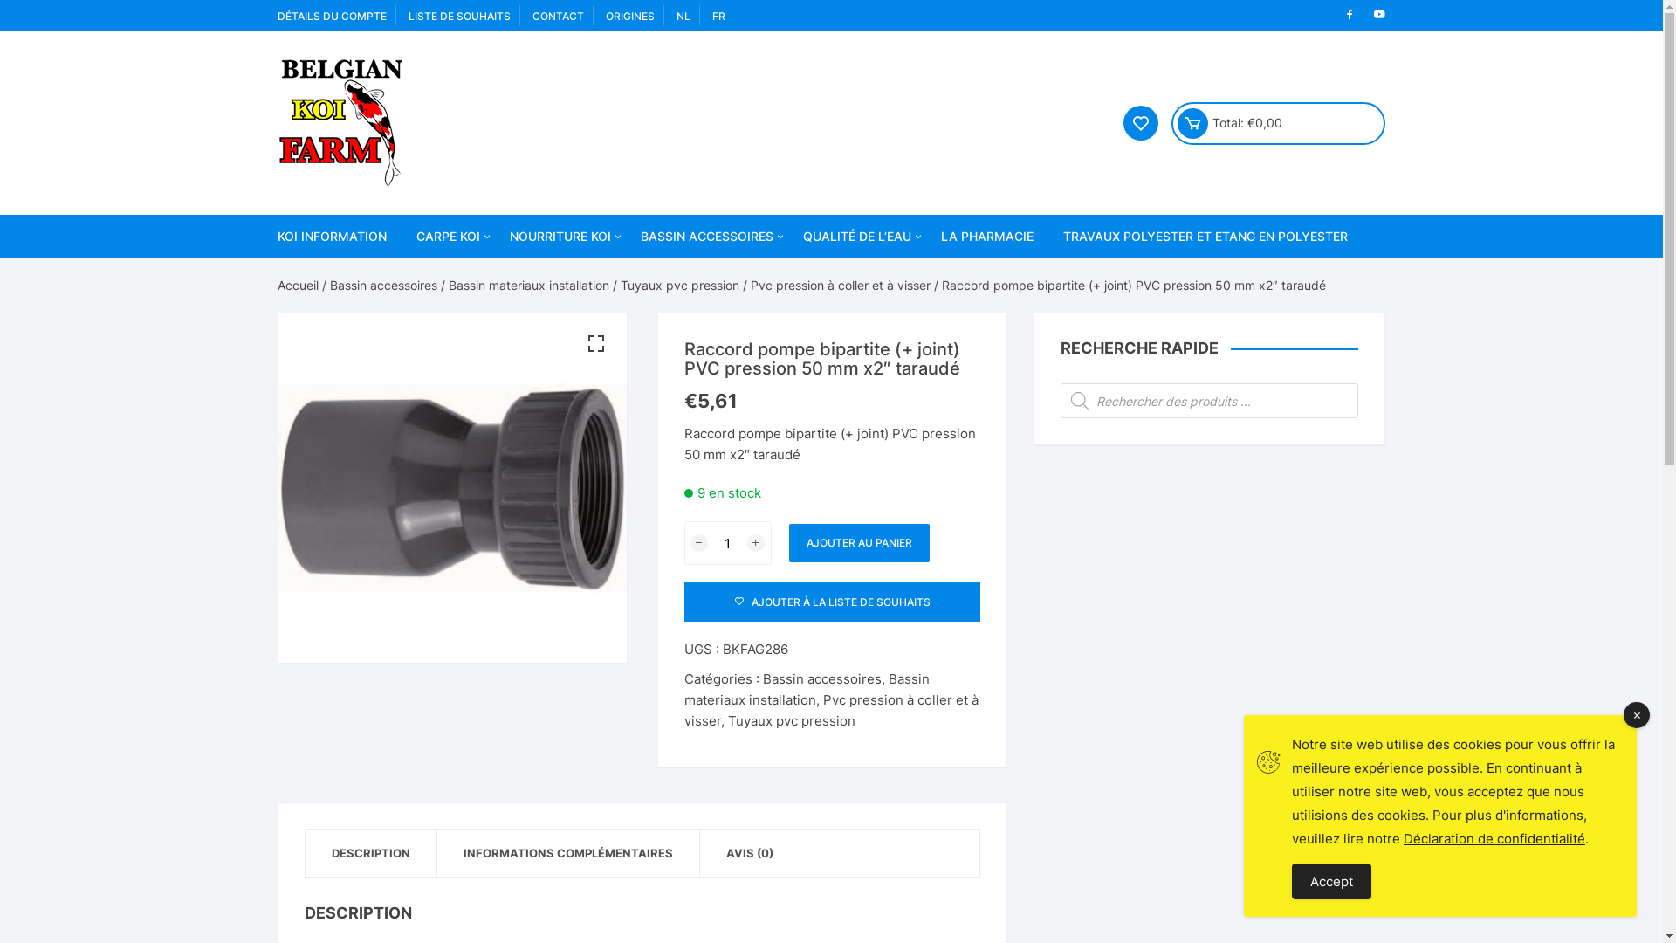  I want to click on DESCRIPTION, so click(371, 854).